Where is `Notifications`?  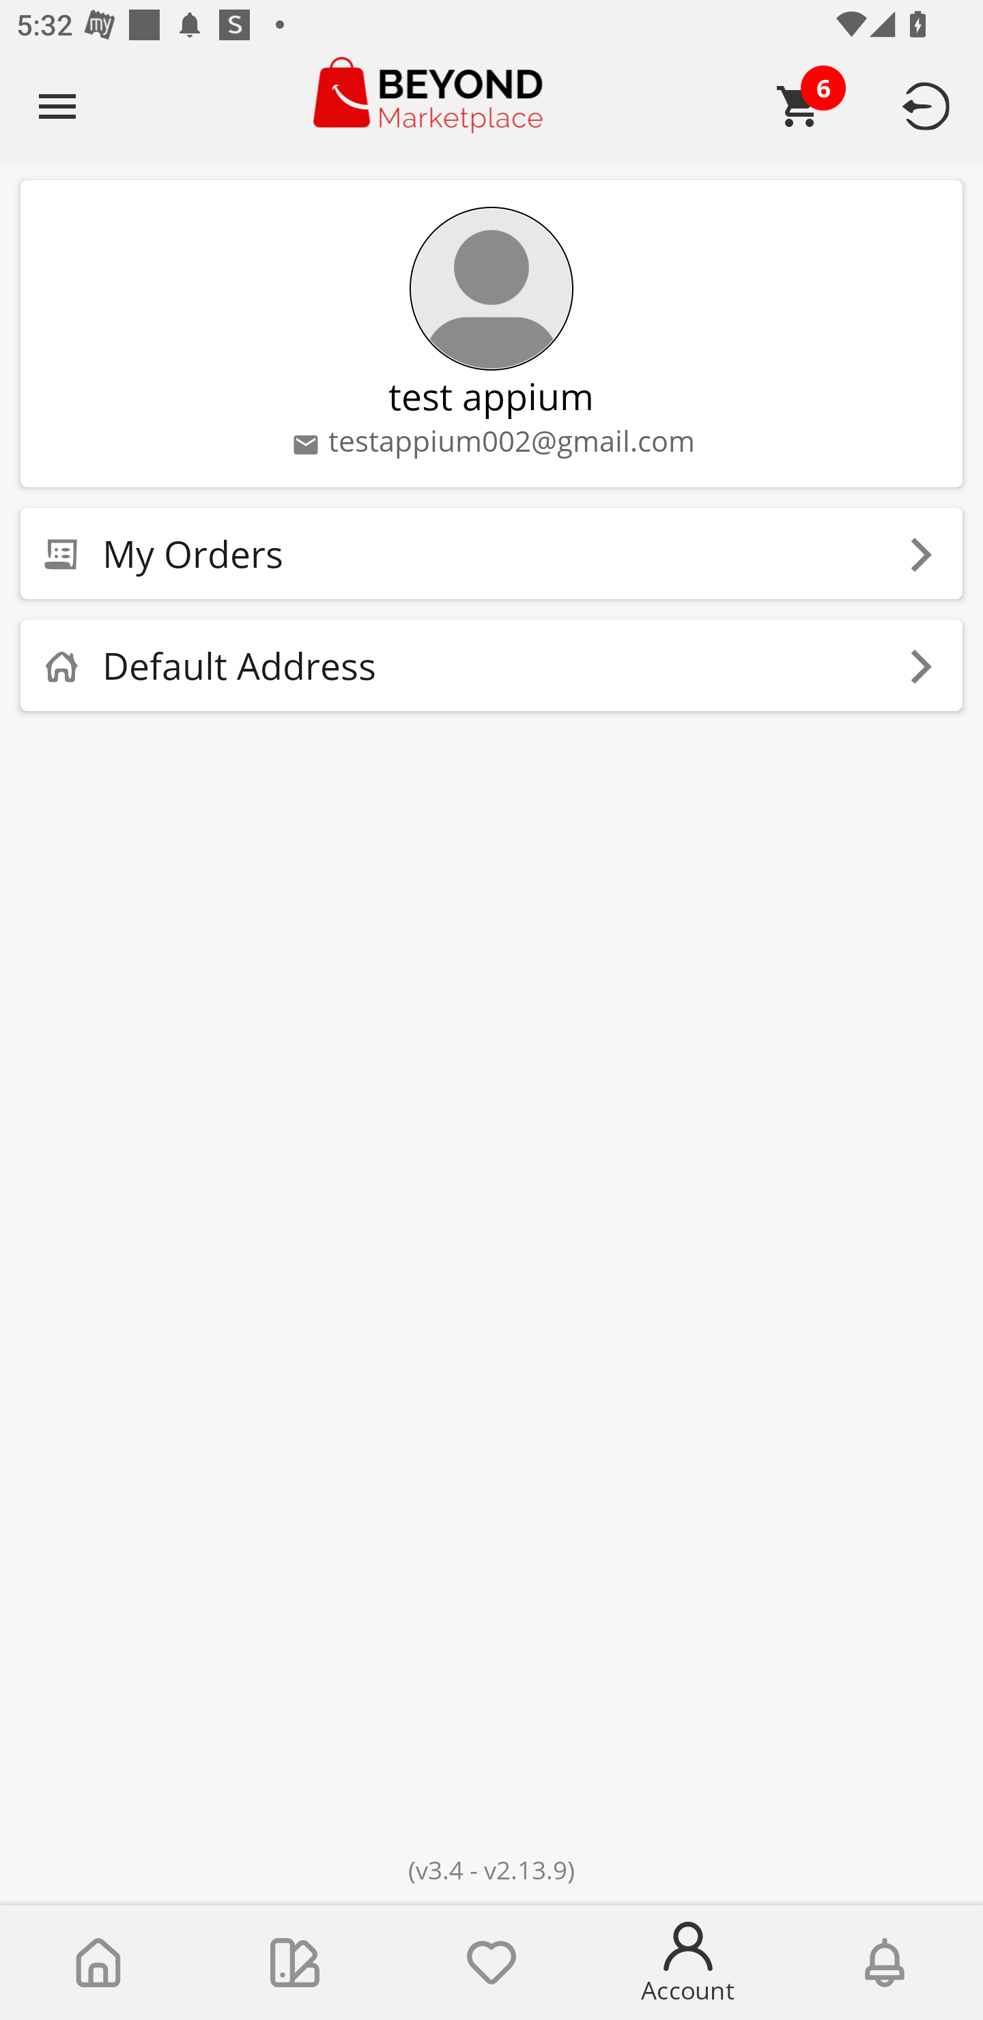
Notifications is located at coordinates (885, 1963).